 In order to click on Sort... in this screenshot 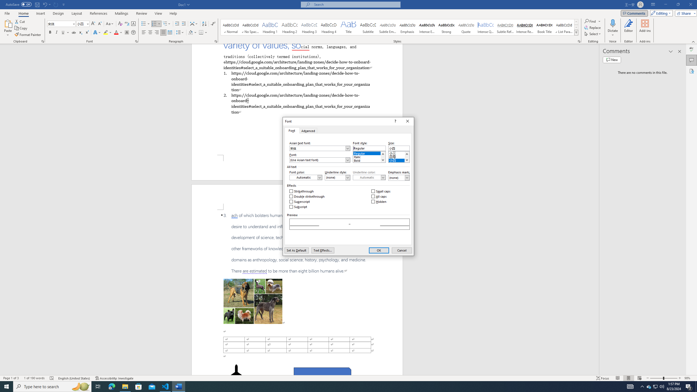, I will do `click(204, 24)`.